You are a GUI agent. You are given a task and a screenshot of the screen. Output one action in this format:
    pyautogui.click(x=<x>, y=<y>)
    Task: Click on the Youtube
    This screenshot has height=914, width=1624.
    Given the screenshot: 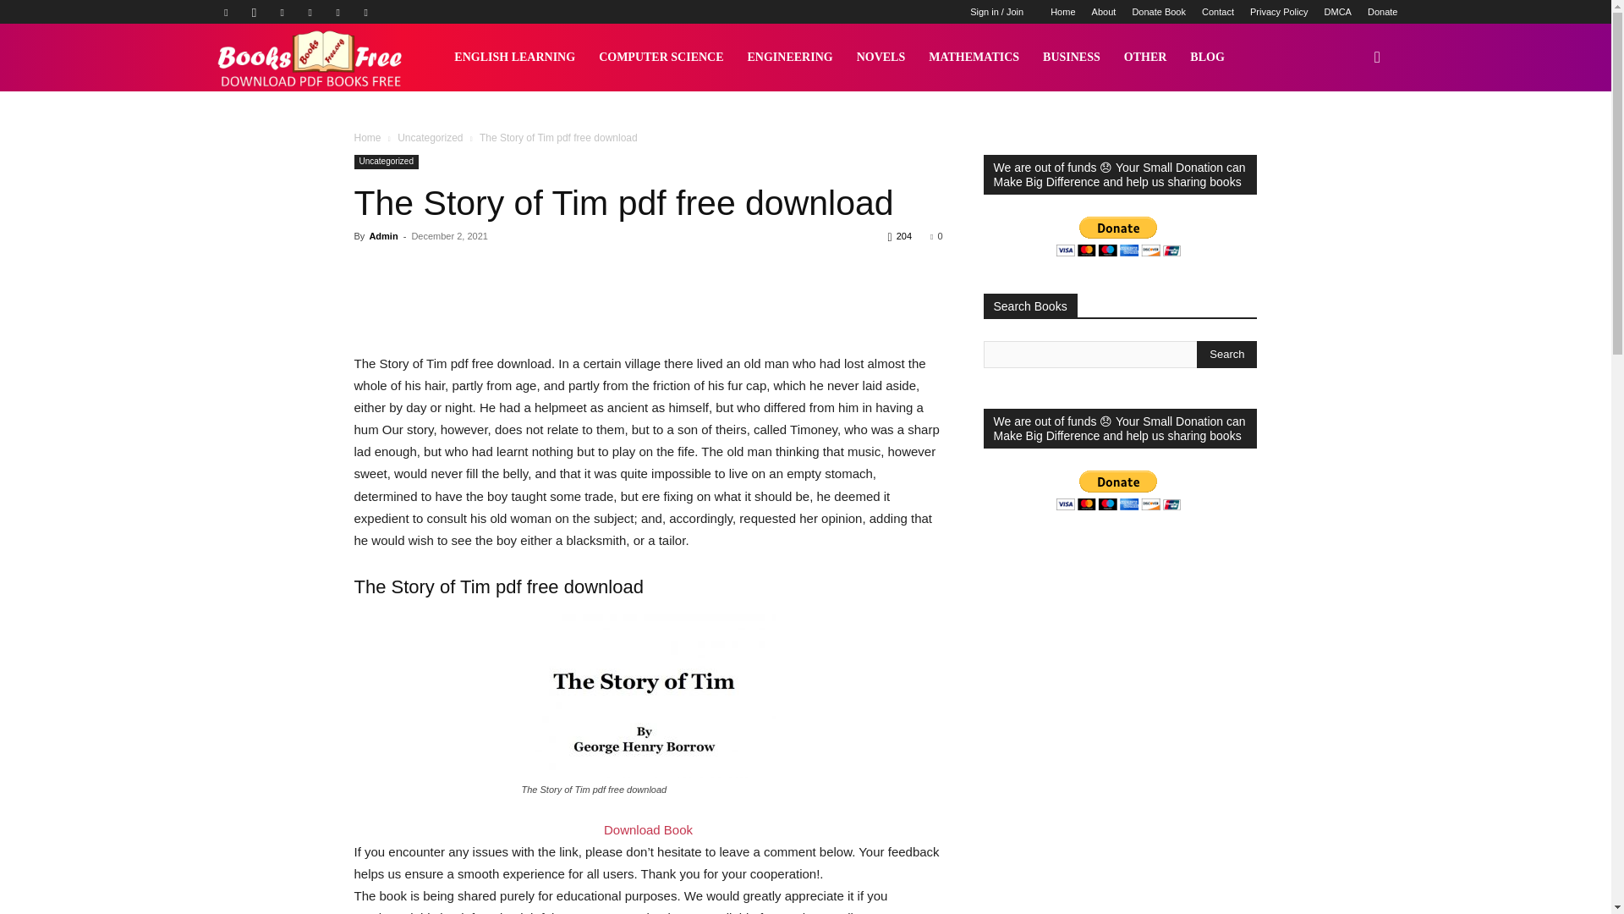 What is the action you would take?
    pyautogui.click(x=365, y=12)
    